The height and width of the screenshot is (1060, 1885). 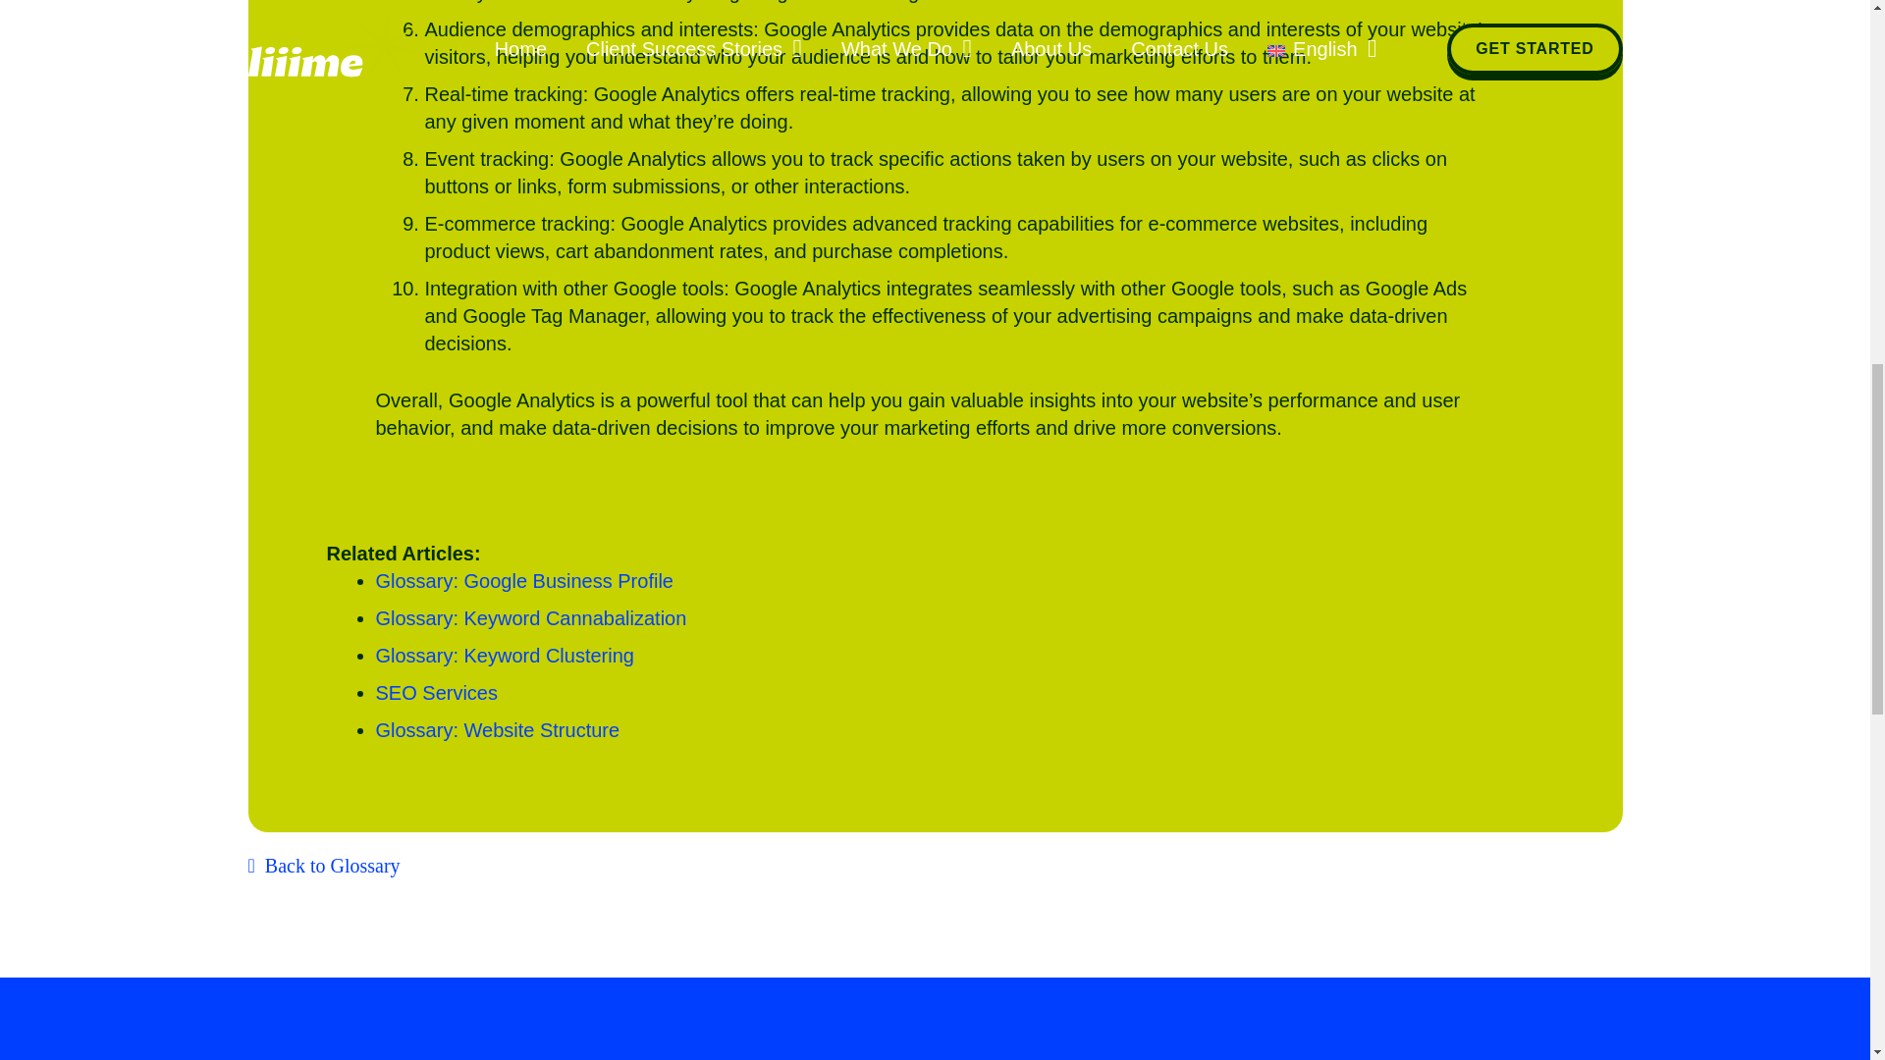 What do you see at coordinates (497, 730) in the screenshot?
I see `Glossary: Website Structure` at bounding box center [497, 730].